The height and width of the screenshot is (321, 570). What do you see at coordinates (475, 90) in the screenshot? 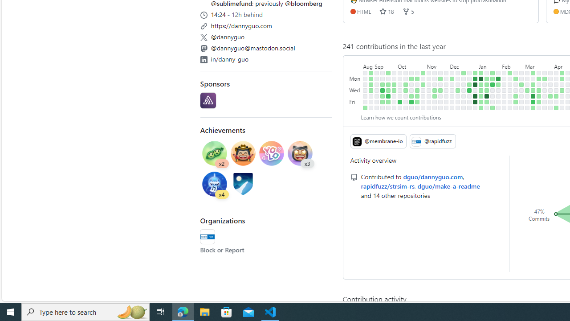
I see `No contributions on January 3rd.` at bounding box center [475, 90].